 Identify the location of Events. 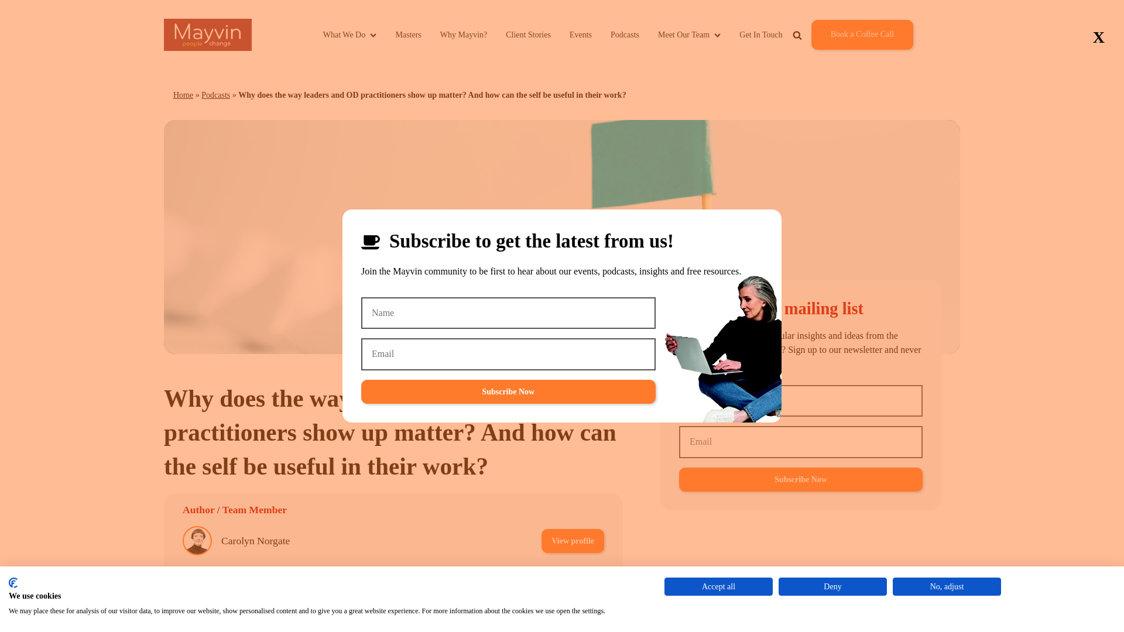
(581, 35).